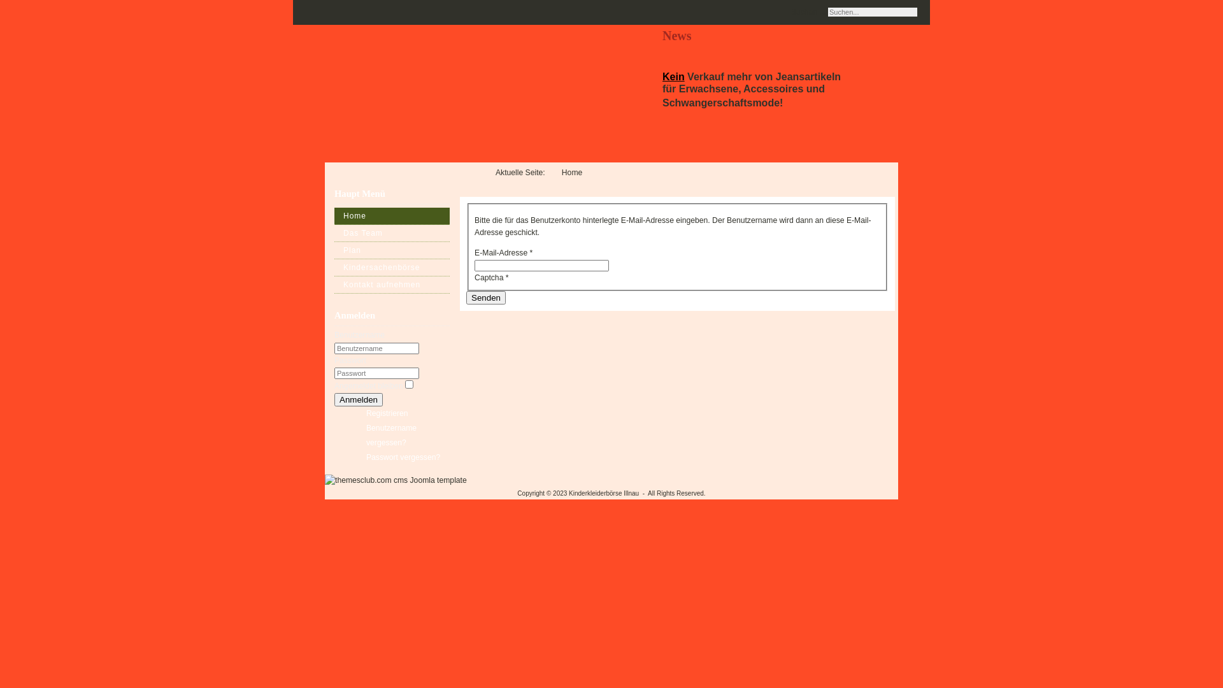  Describe the element at coordinates (391, 436) in the screenshot. I see `Benutzername vergessen?` at that location.